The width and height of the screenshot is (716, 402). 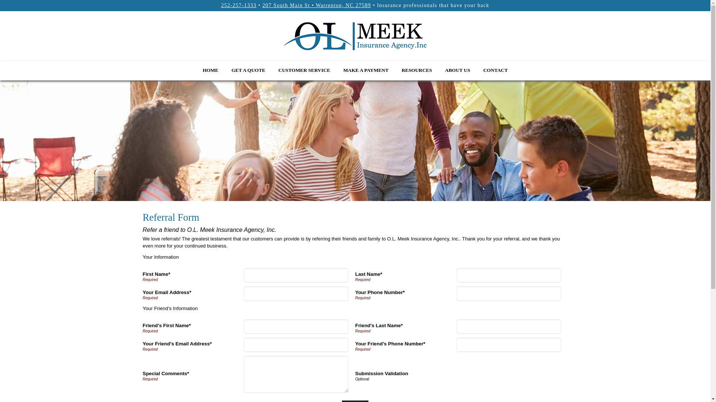 I want to click on HOME, so click(x=210, y=69).